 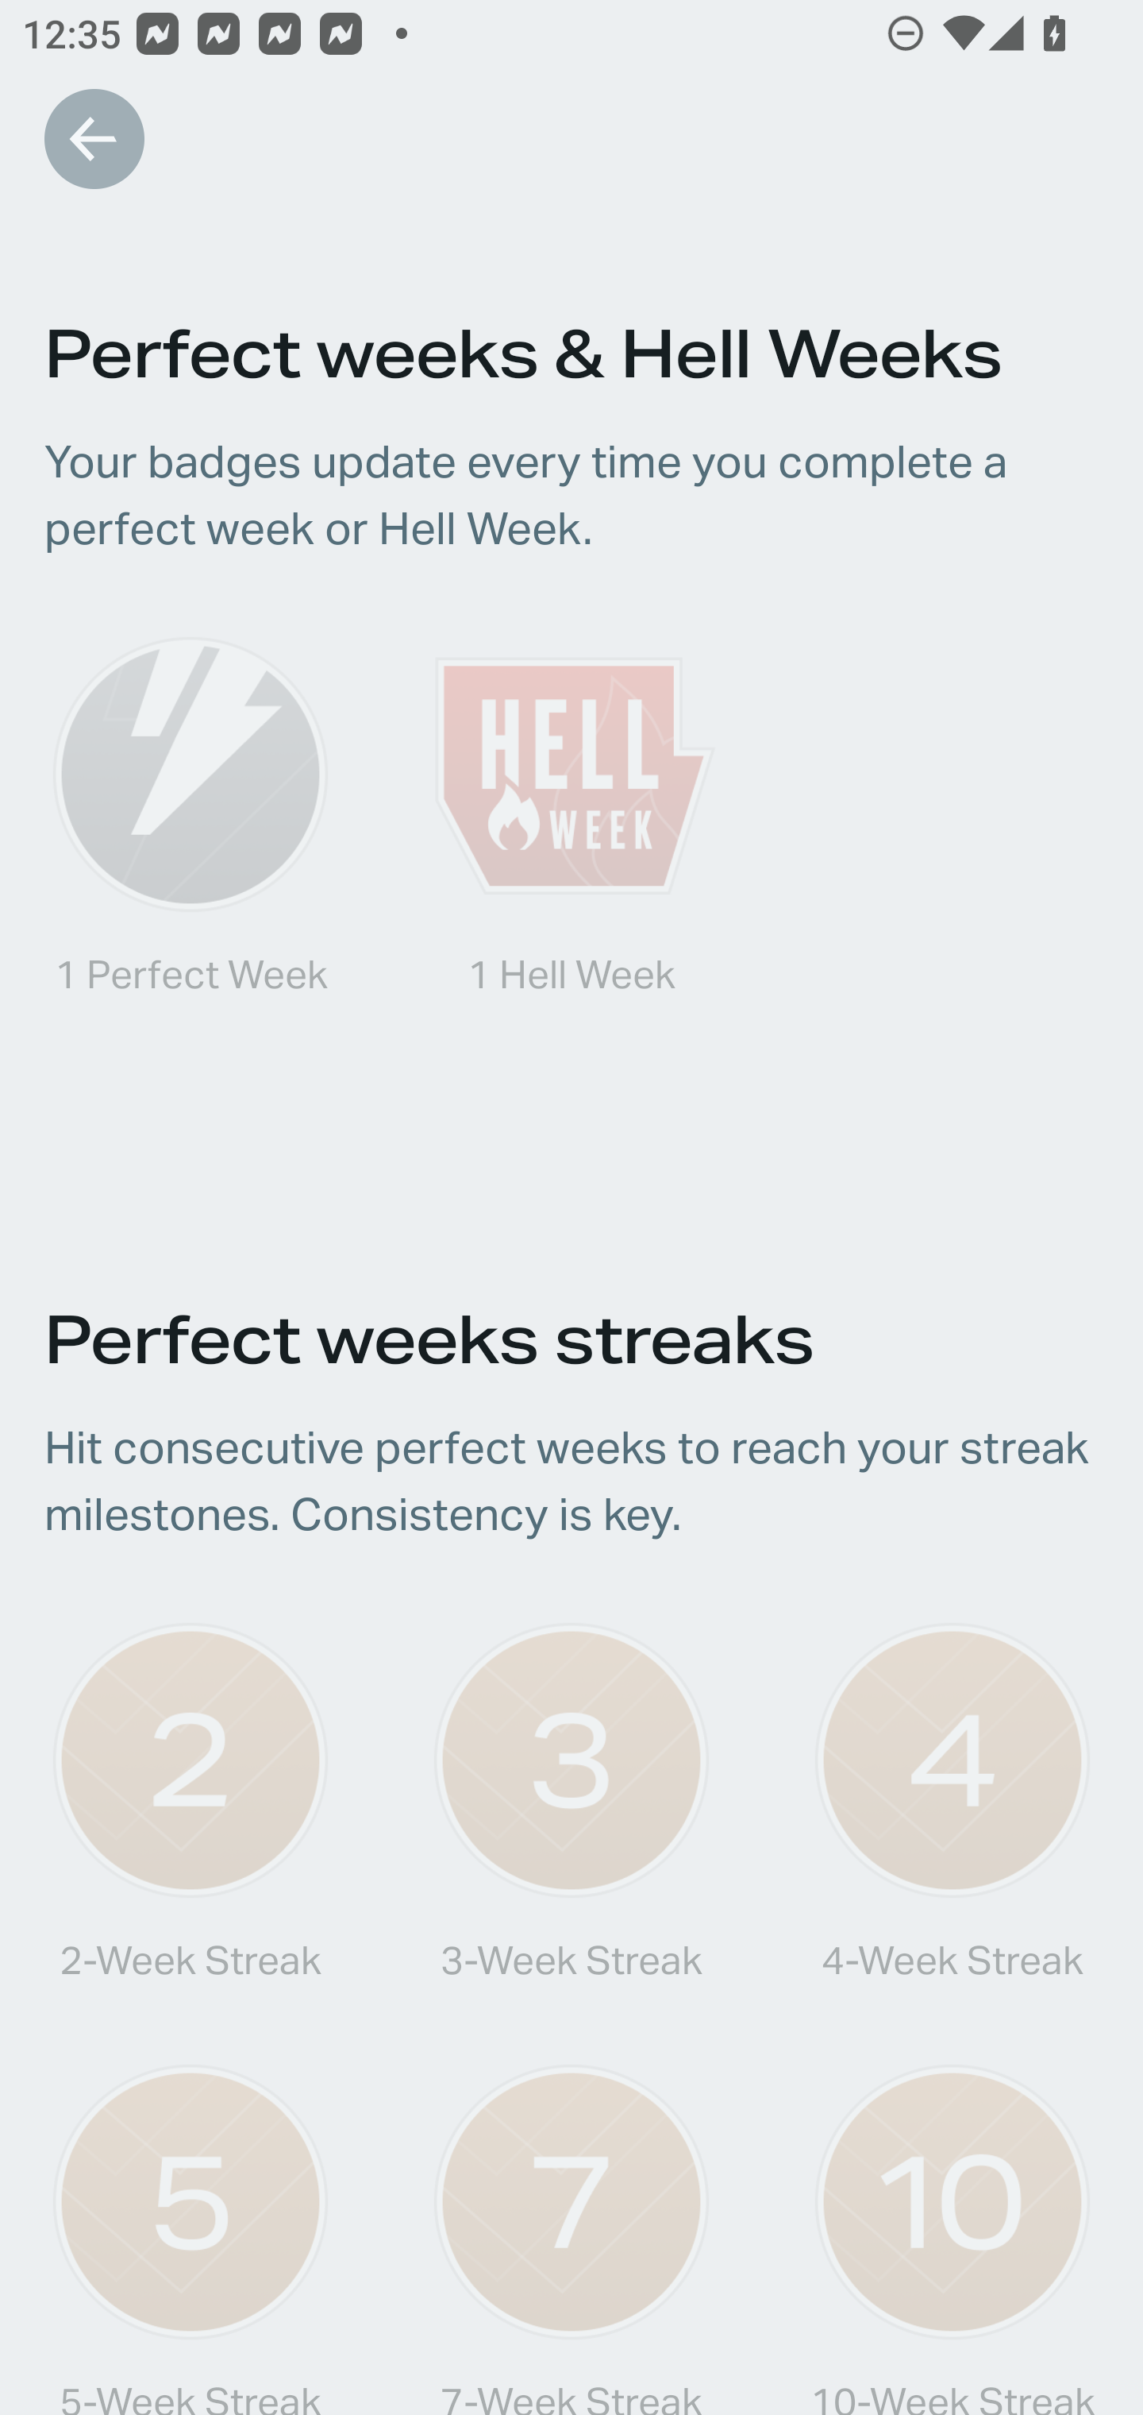 I want to click on 7-Week Streak, so click(x=571, y=2235).